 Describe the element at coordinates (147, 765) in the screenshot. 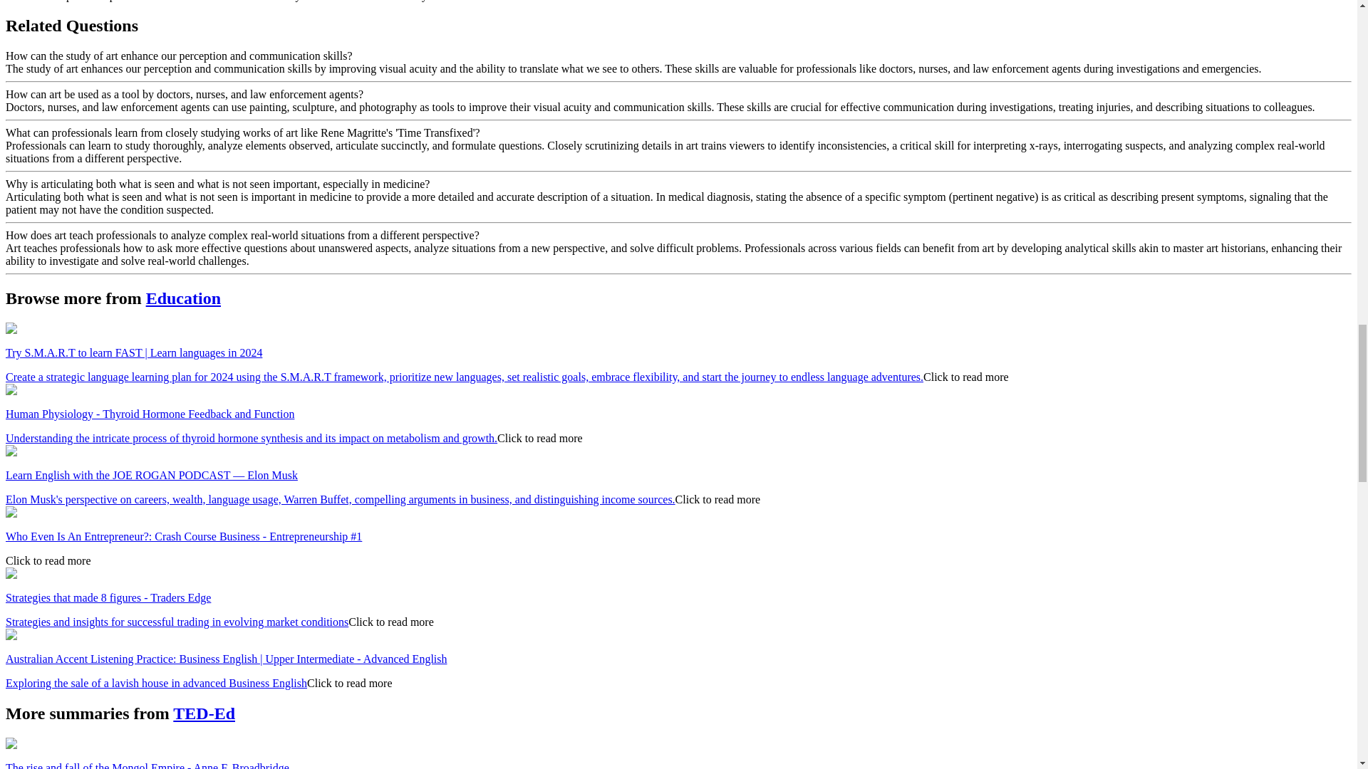

I see `The rise and fall of the Mongol Empire - Anne F. Broadbridge` at that location.